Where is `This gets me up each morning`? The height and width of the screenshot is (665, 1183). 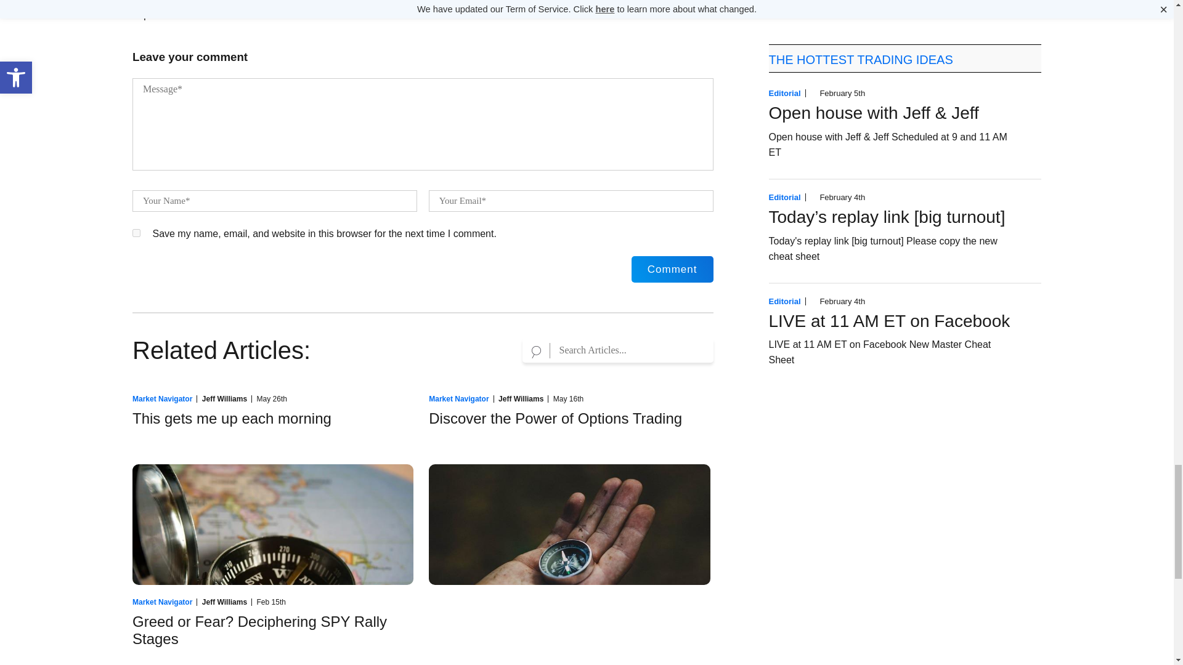
This gets me up each morning is located at coordinates (232, 419).